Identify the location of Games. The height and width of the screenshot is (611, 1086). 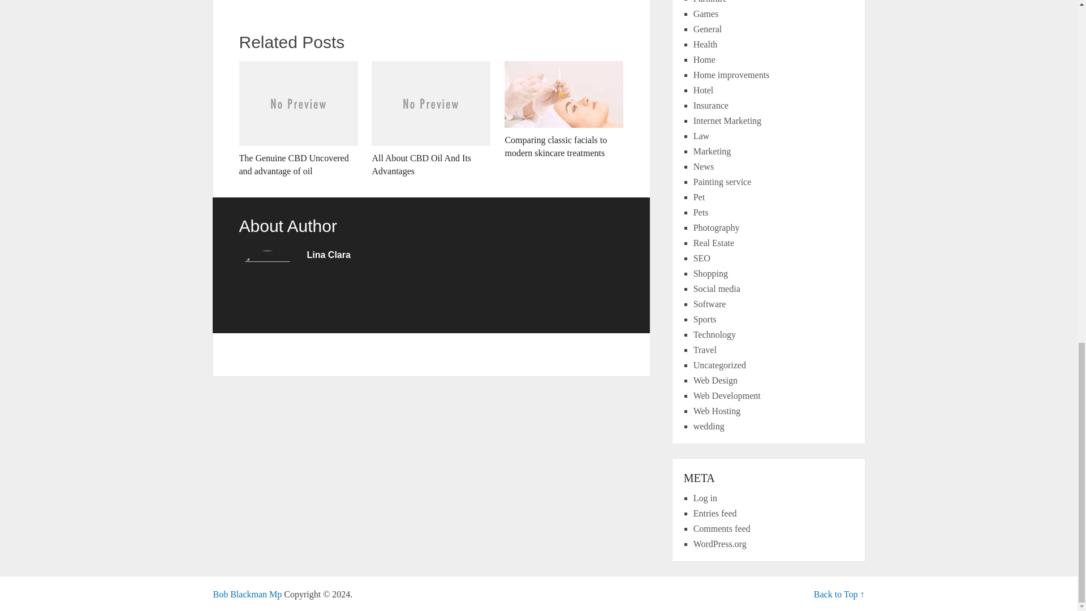
(706, 14).